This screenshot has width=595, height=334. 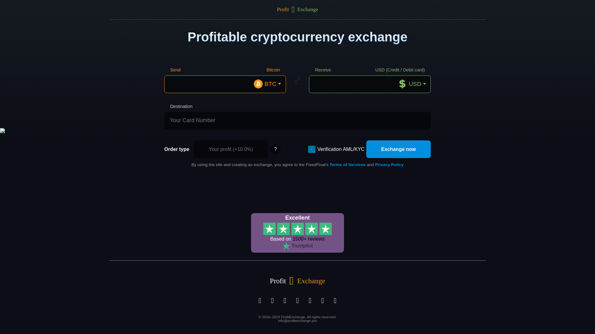 I want to click on Terms of Services, so click(x=348, y=165).